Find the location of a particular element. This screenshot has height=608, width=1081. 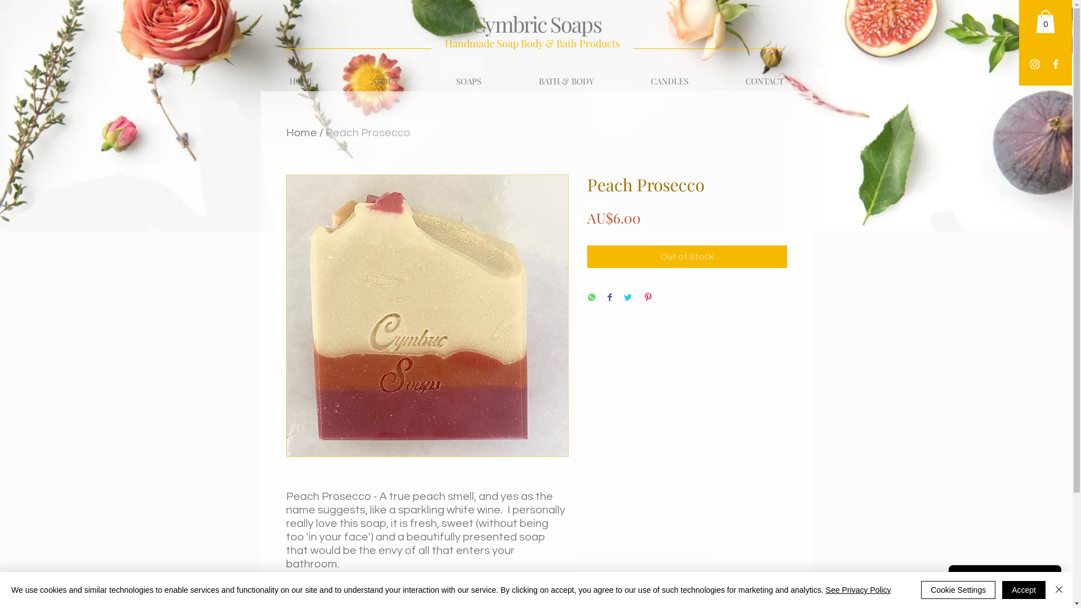

0 is located at coordinates (1046, 21).